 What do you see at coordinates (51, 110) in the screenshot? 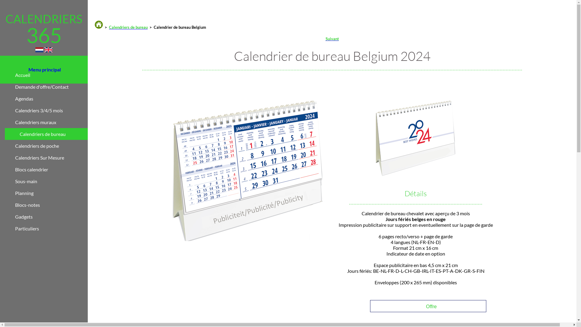
I see `Calendriers 3/4/5 mois` at bounding box center [51, 110].